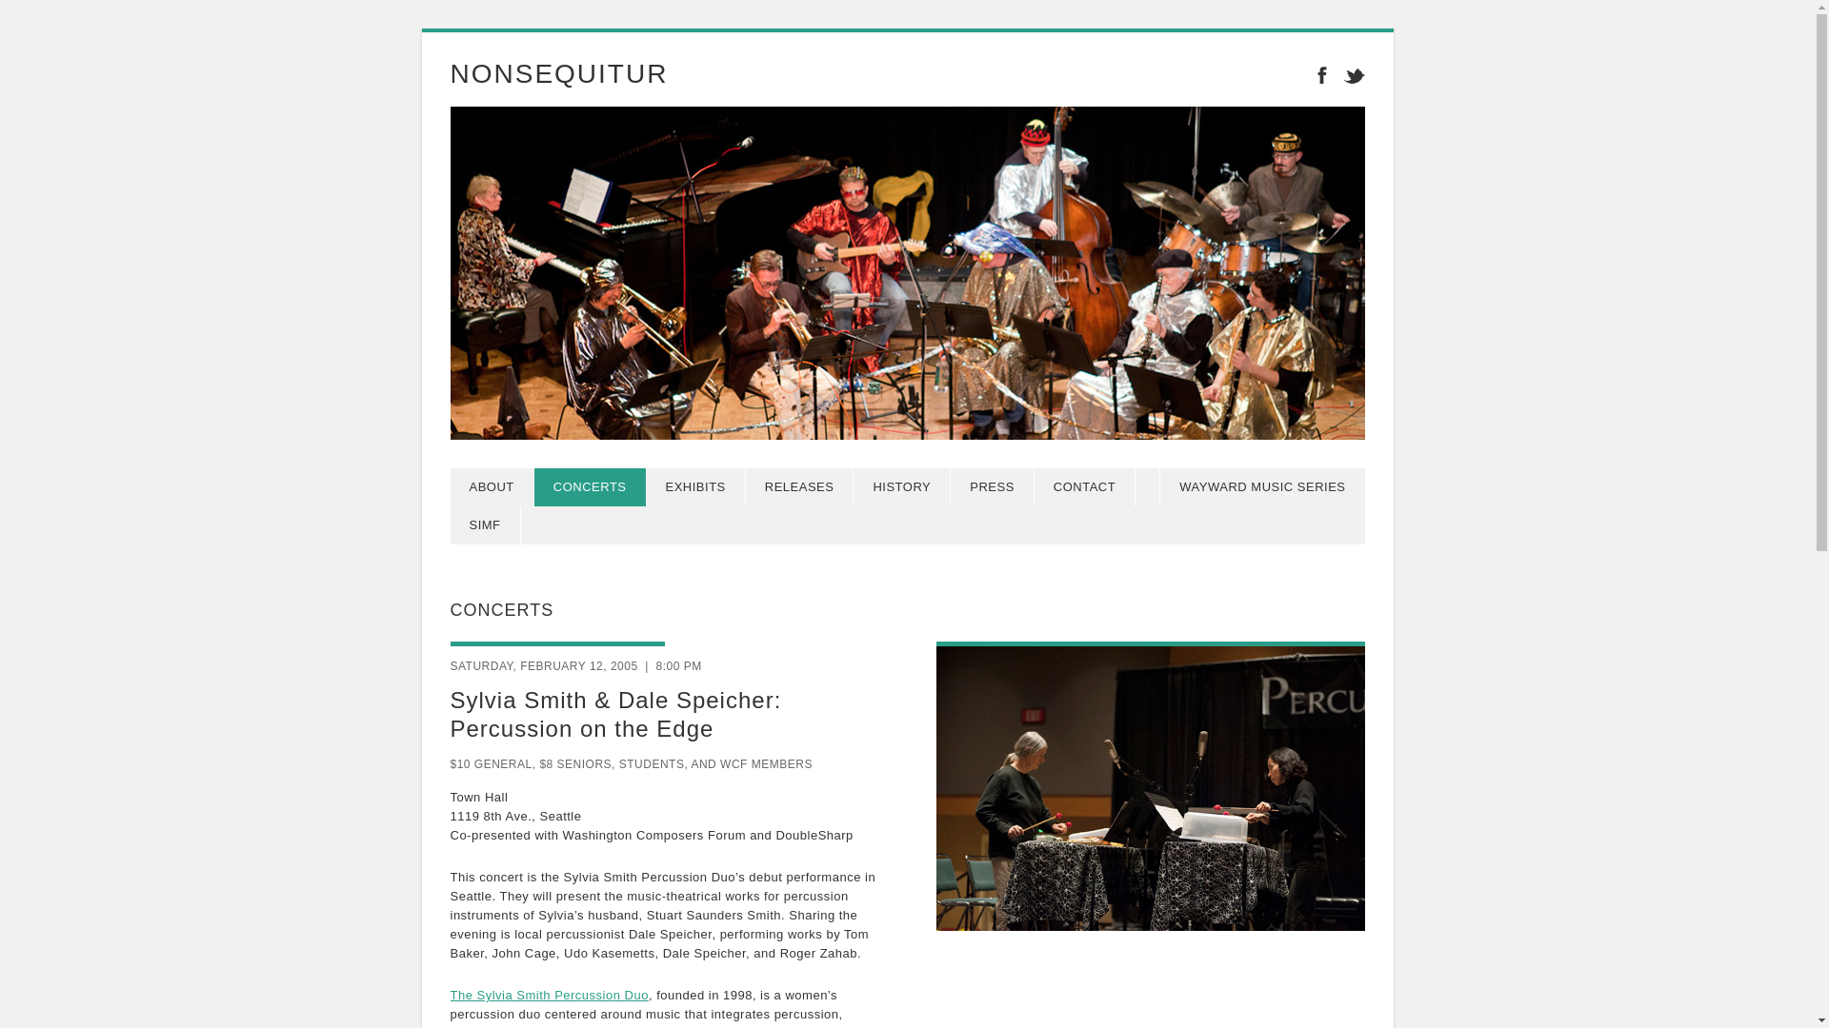  What do you see at coordinates (1085, 487) in the screenshot?
I see `CONTACT` at bounding box center [1085, 487].